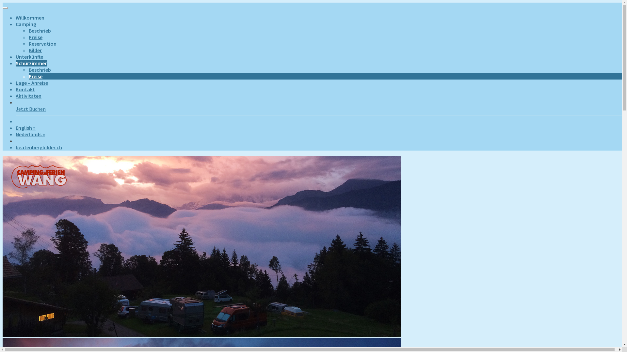  Describe the element at coordinates (30, 18) in the screenshot. I see `Willkommen` at that location.